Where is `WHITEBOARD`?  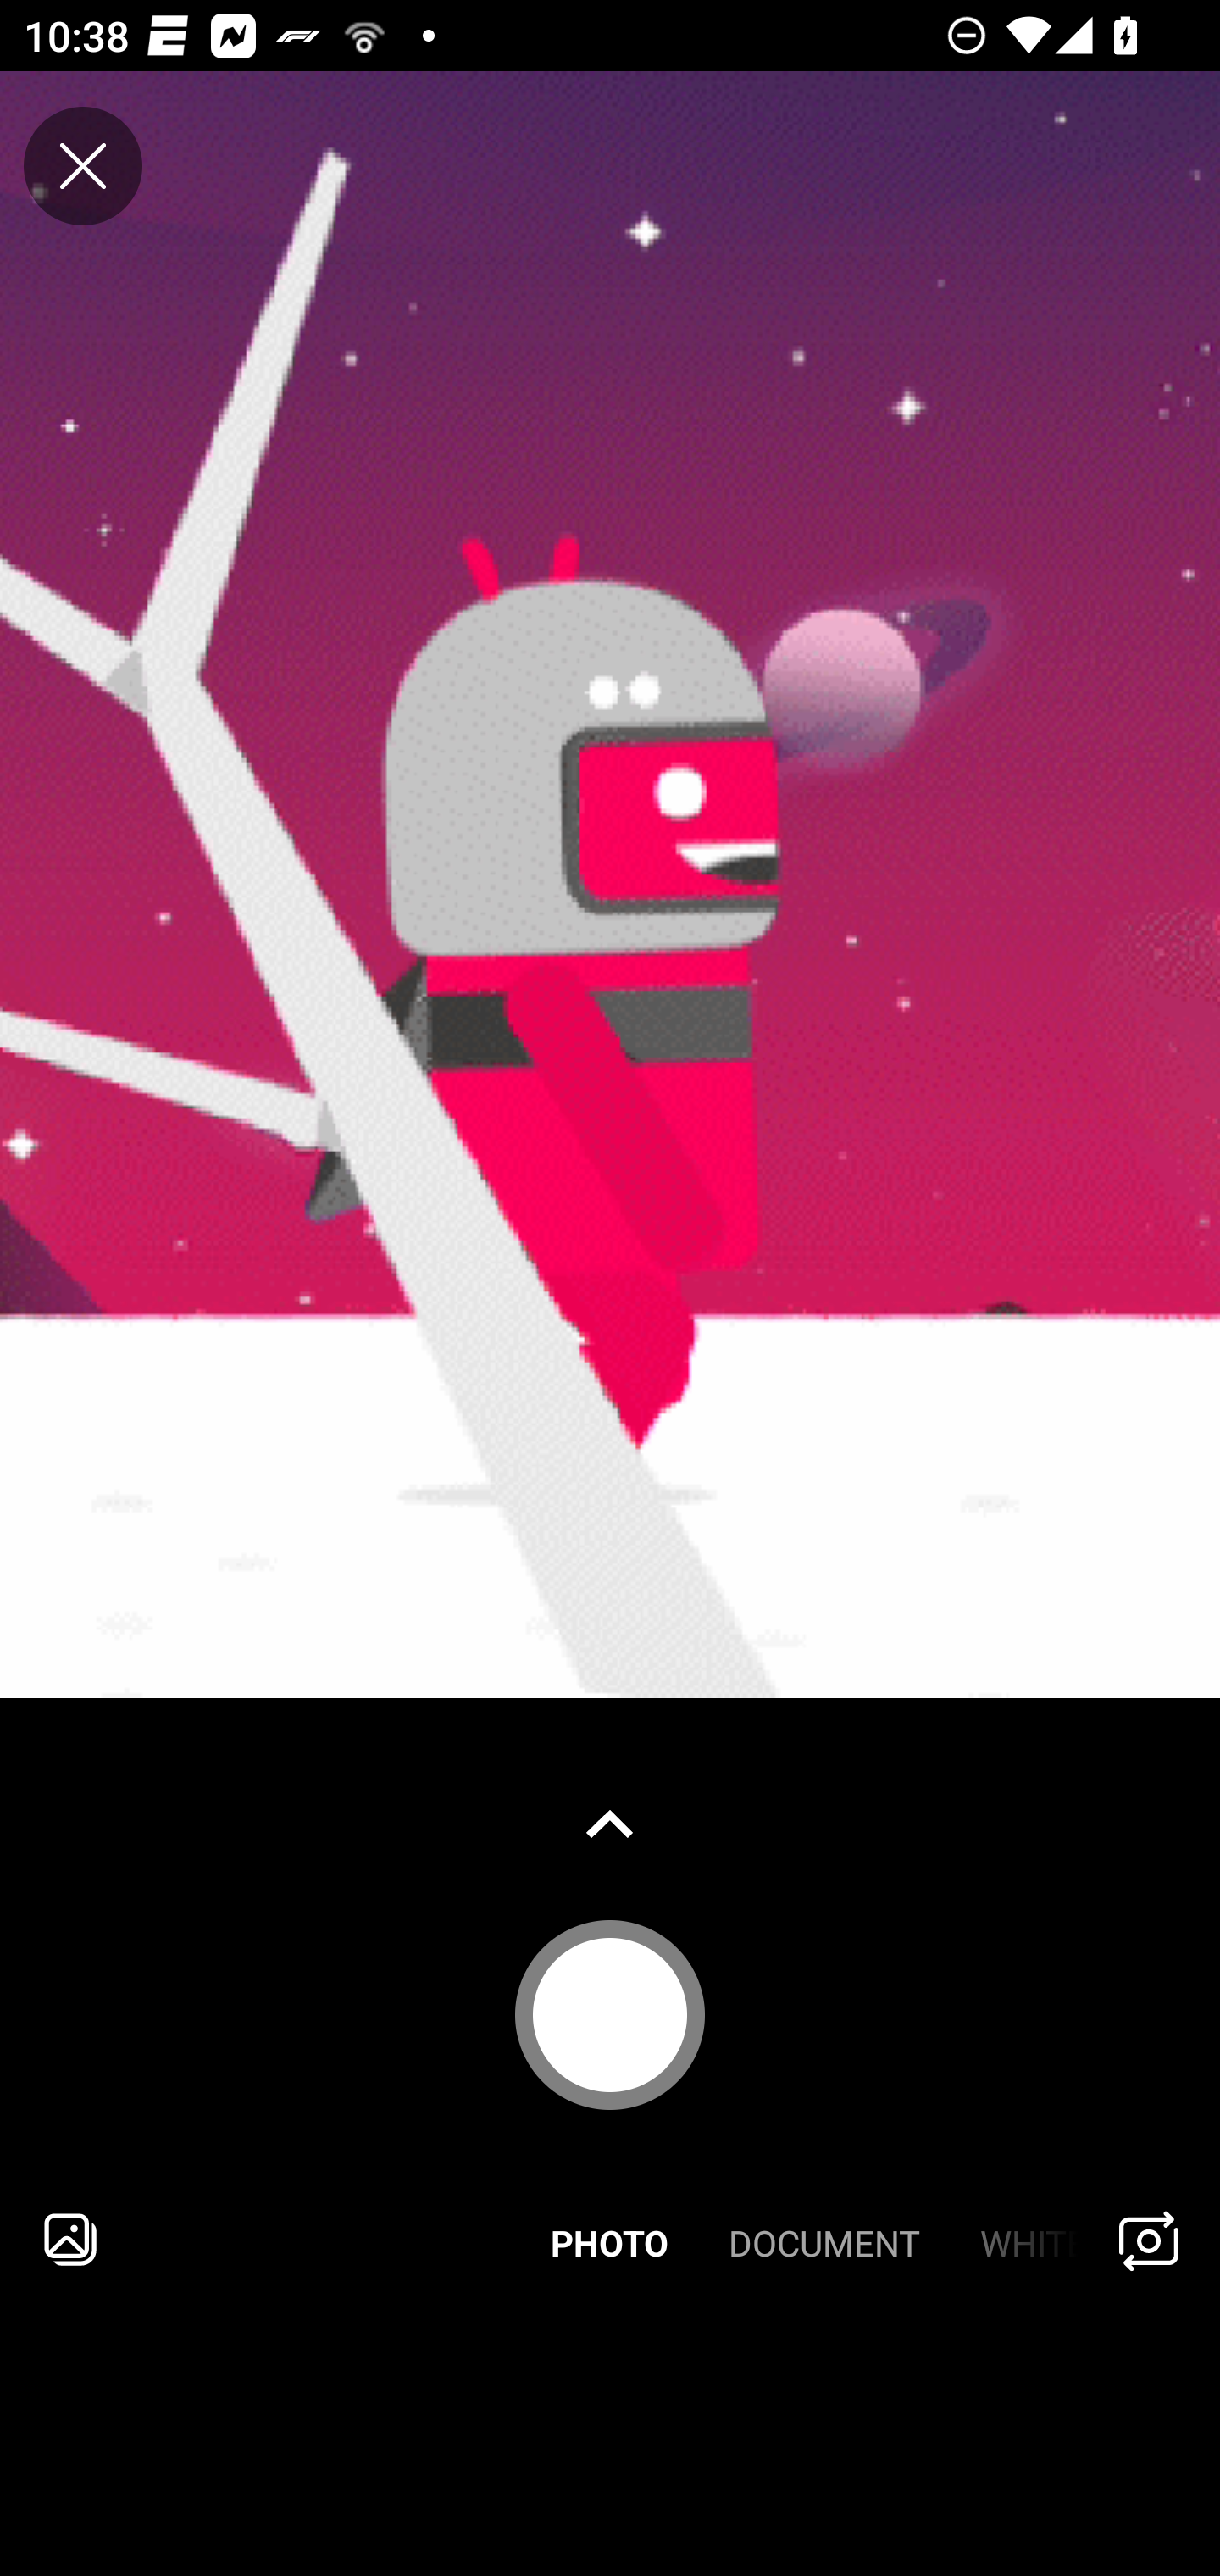 WHITEBOARD is located at coordinates (1017, 2239).